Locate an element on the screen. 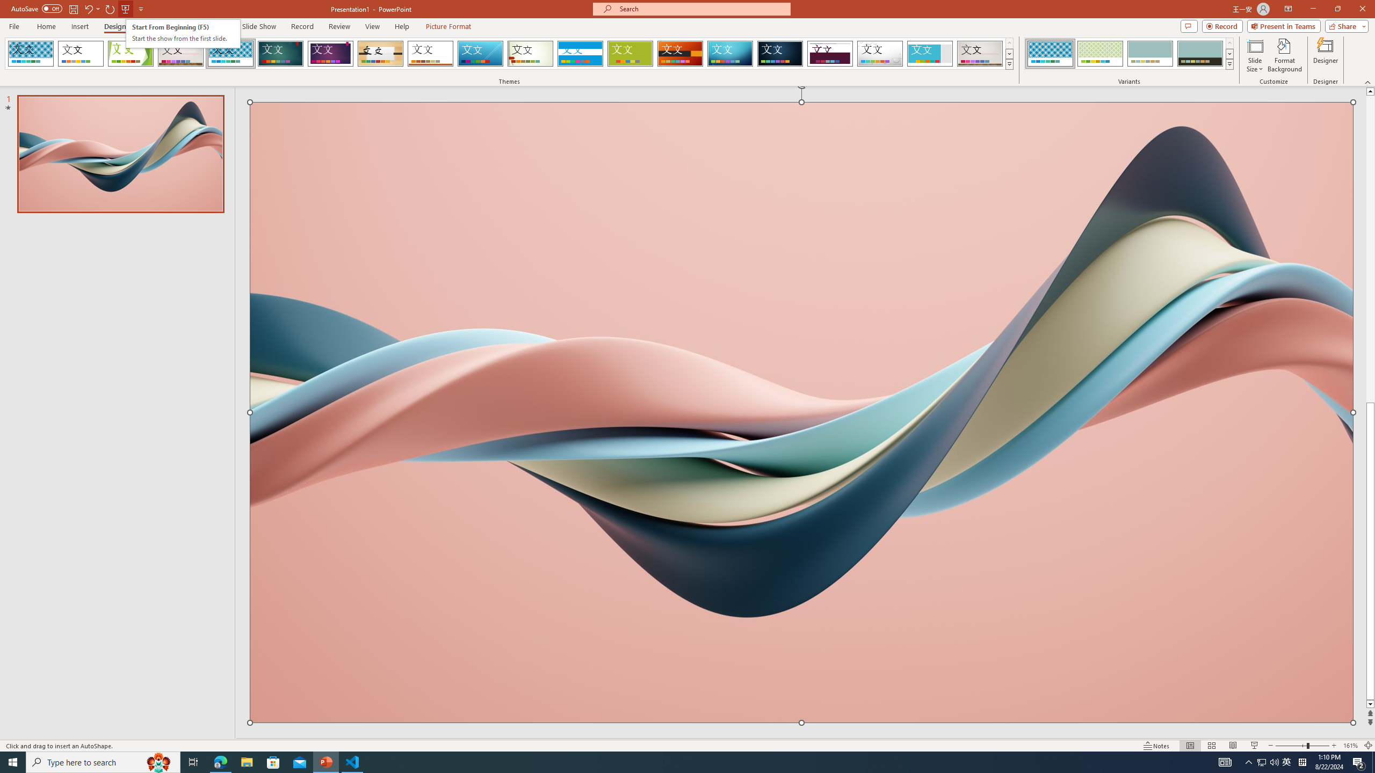 The height and width of the screenshot is (773, 1375). AutomationID: ThemeVariantsGallery is located at coordinates (1129, 54).